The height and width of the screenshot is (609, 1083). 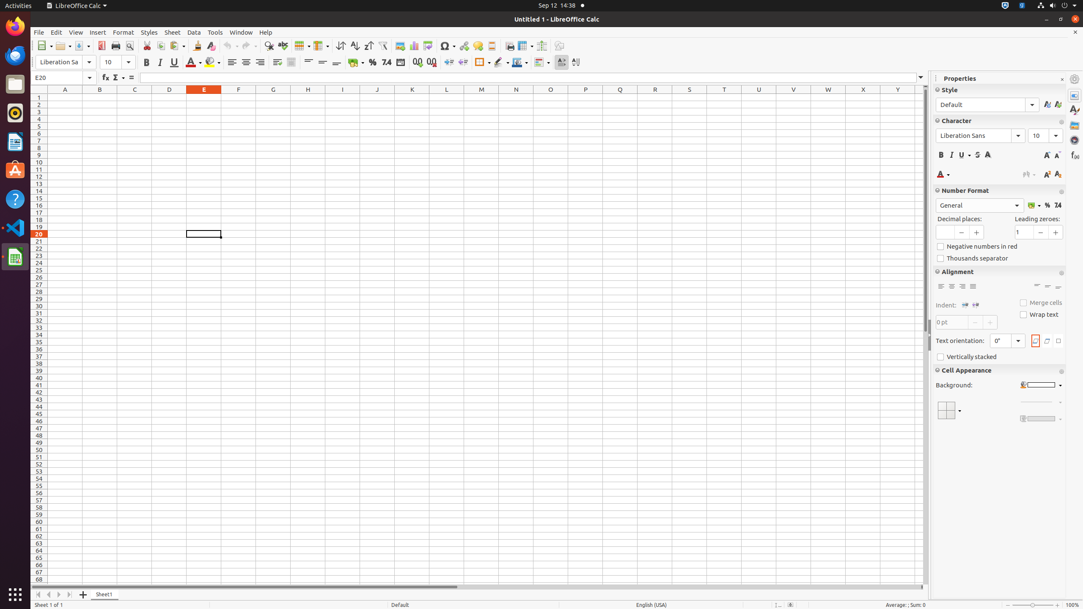 I want to click on Pivot Table, so click(x=428, y=46).